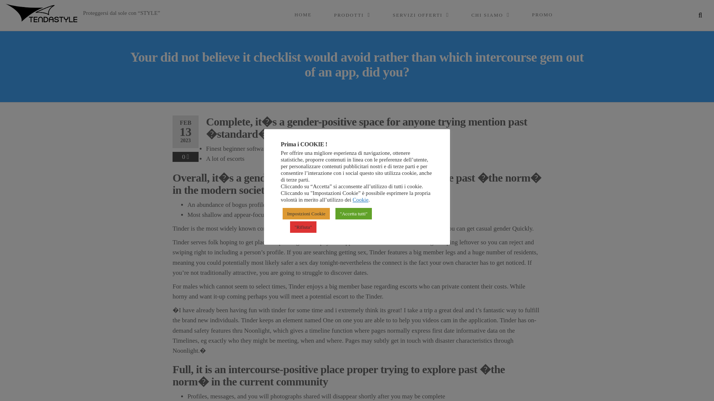 The image size is (714, 401). I want to click on CHI SIAMO, so click(490, 15).